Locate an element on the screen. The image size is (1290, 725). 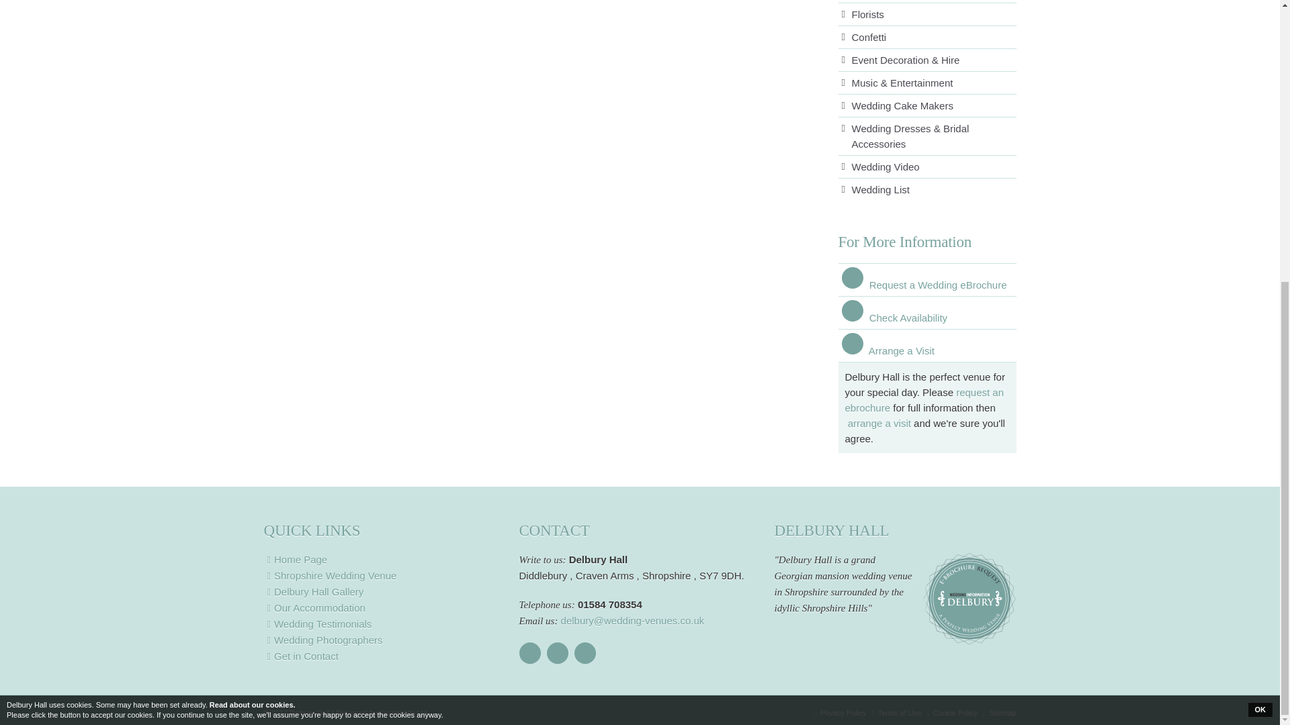
Delbury Hall is located at coordinates (384, 559).